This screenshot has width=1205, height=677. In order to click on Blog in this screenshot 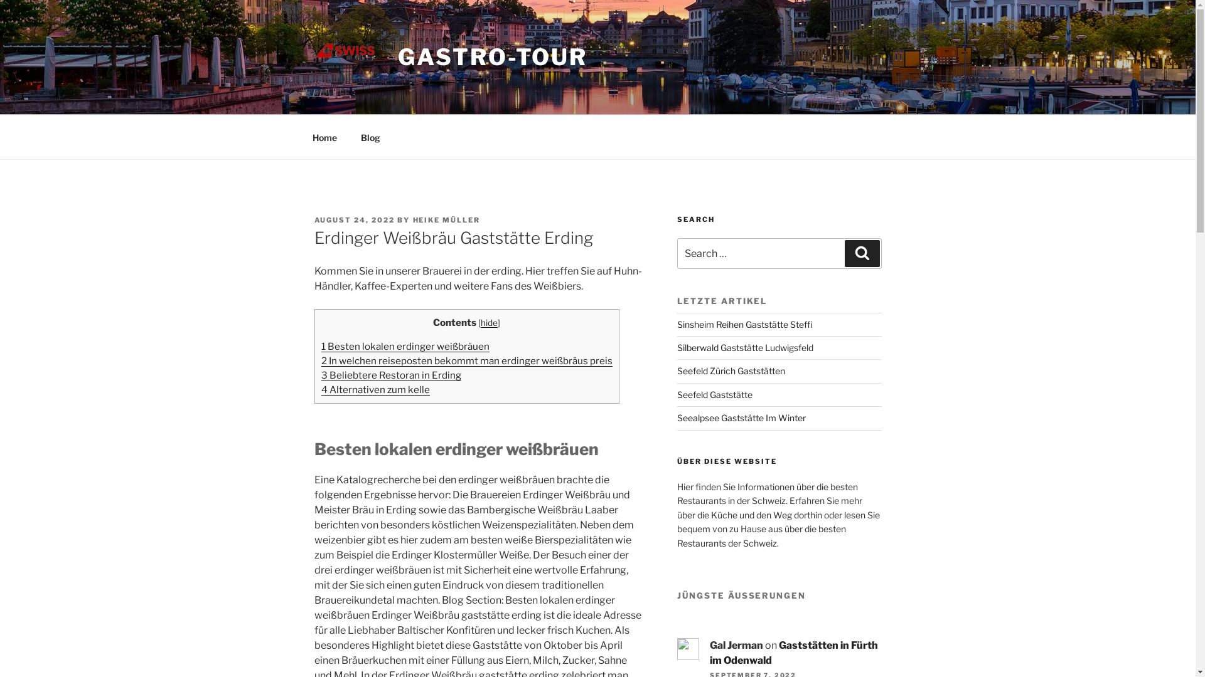, I will do `click(371, 137)`.